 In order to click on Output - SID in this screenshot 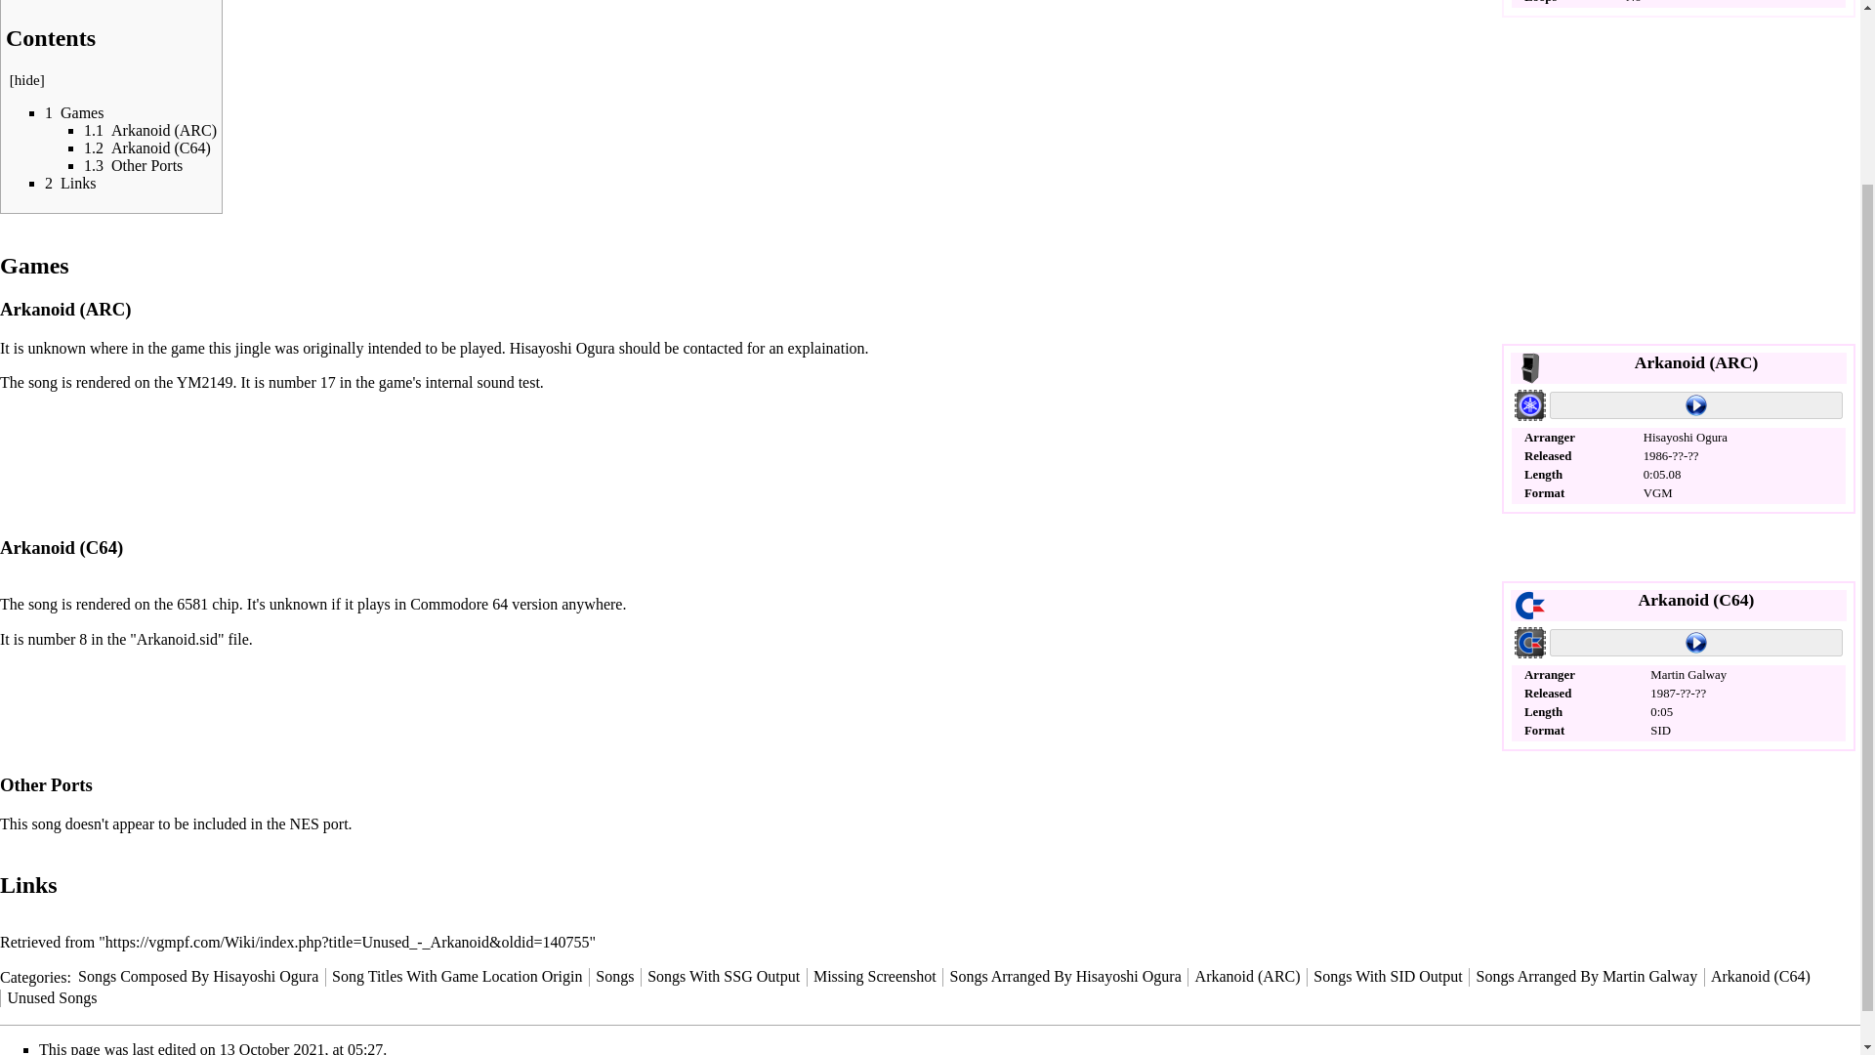, I will do `click(1529, 641)`.